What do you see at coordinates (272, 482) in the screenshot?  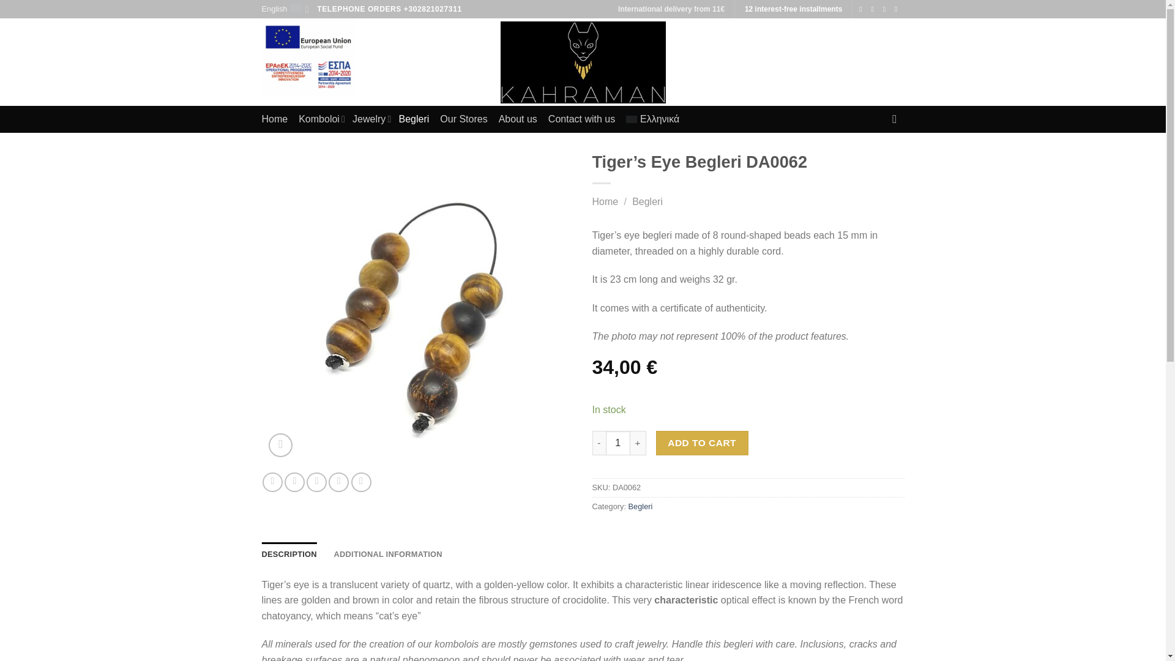 I see `Share on Facebook` at bounding box center [272, 482].